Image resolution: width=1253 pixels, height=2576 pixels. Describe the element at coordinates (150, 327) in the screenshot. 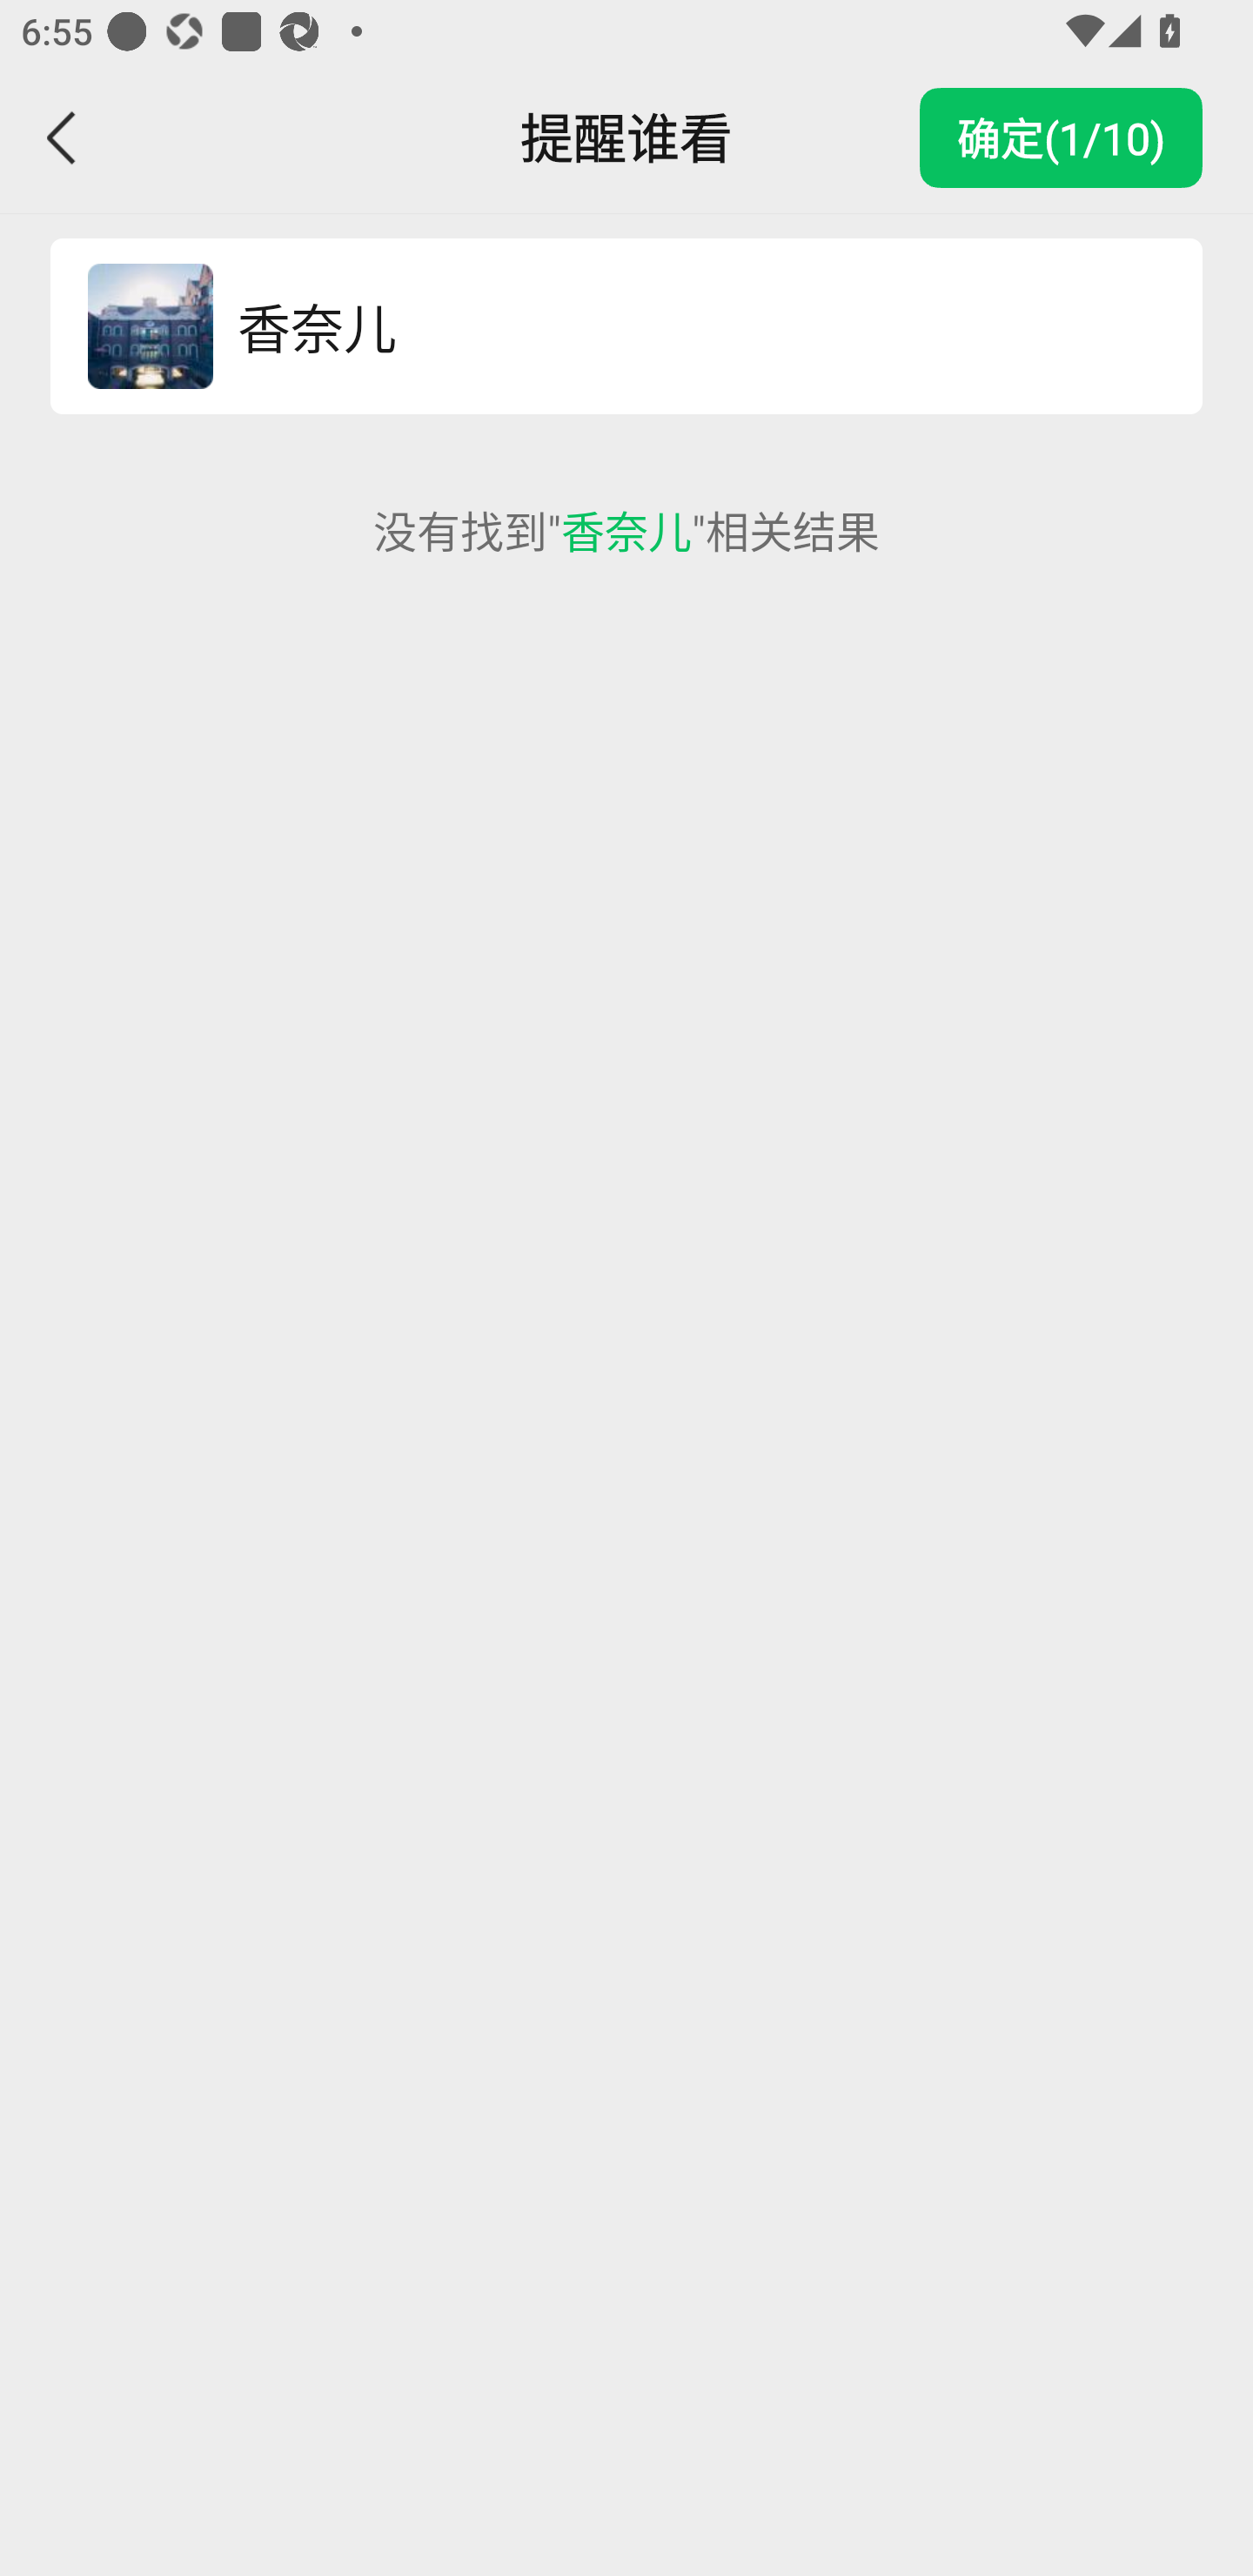

I see `CYX` at that location.